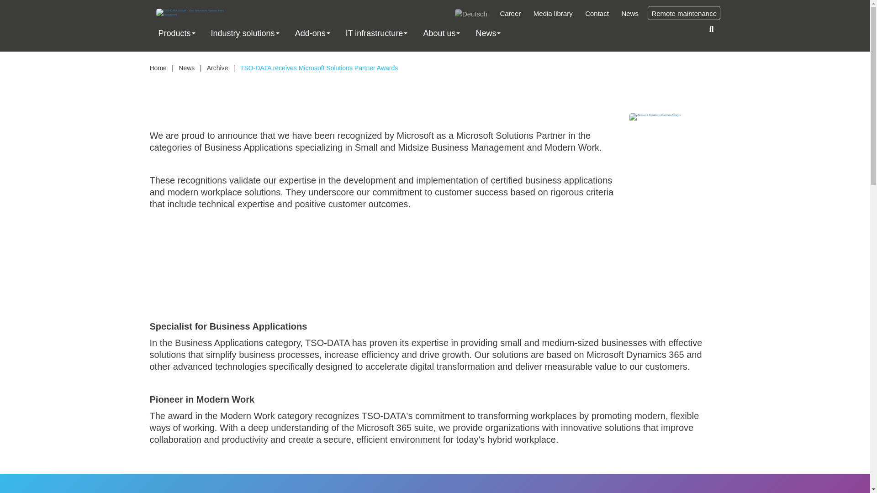 This screenshot has width=877, height=493. What do you see at coordinates (310, 33) in the screenshot?
I see `Add-ons` at bounding box center [310, 33].